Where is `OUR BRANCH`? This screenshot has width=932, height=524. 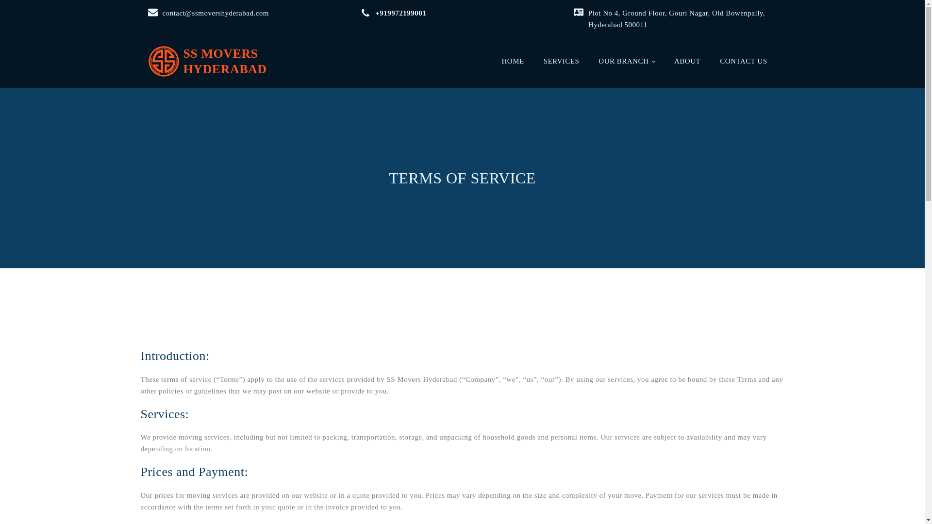
OUR BRANCH is located at coordinates (561, 61).